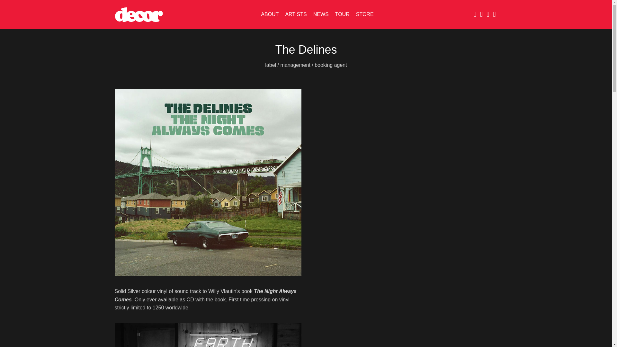 The width and height of the screenshot is (617, 347). Describe the element at coordinates (270, 14) in the screenshot. I see `ABOUT` at that location.